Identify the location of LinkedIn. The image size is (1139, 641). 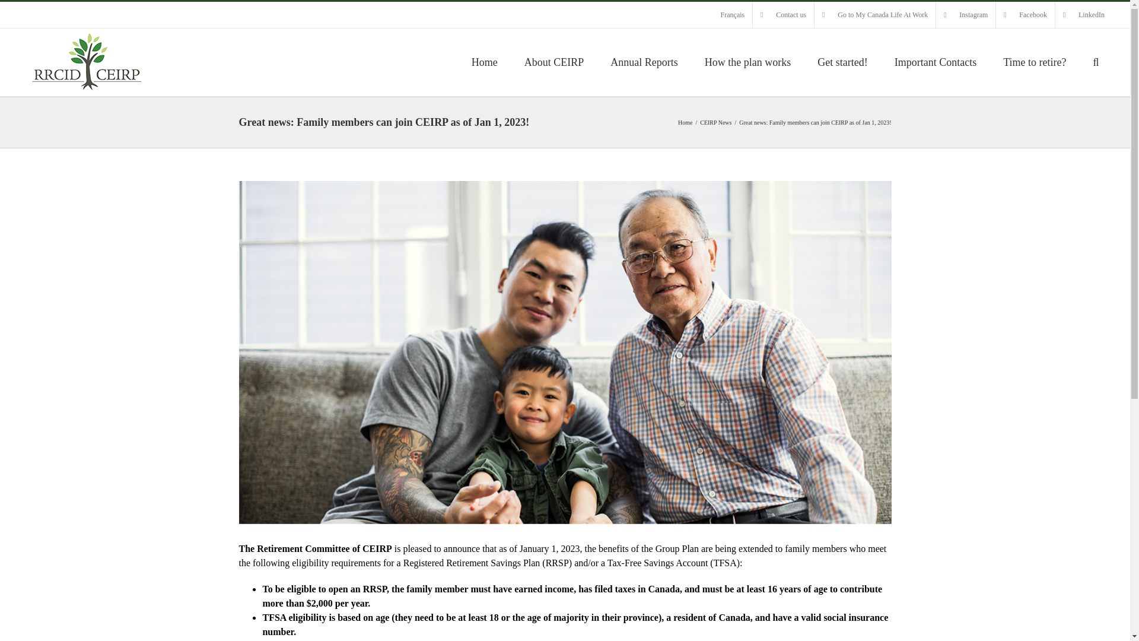
(1084, 15).